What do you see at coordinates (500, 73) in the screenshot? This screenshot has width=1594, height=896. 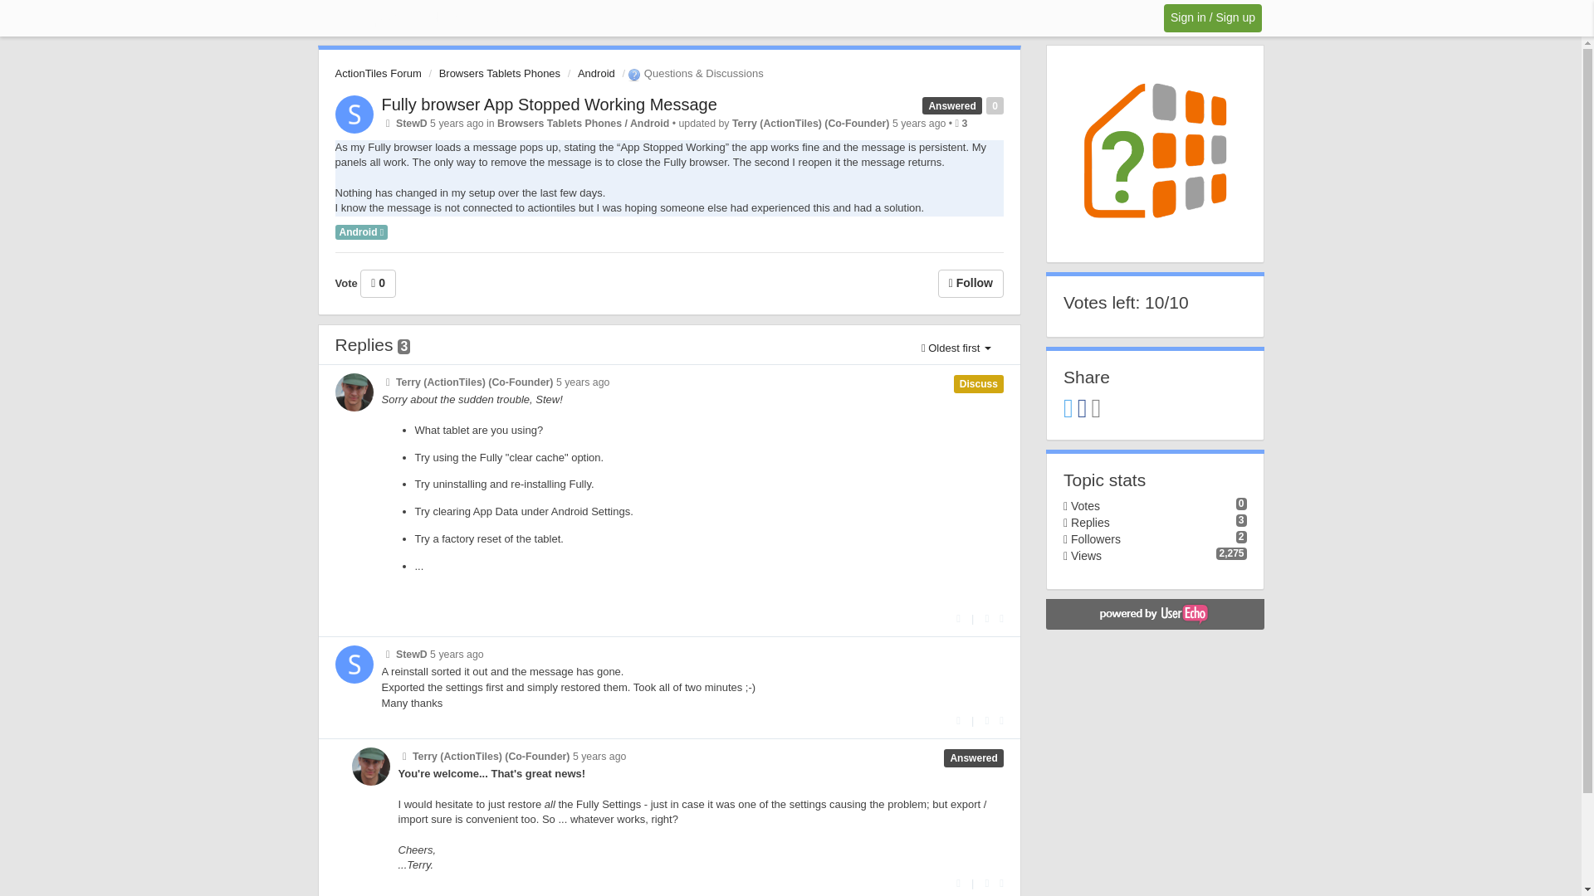 I see `Browsers Tablets Phones` at bounding box center [500, 73].